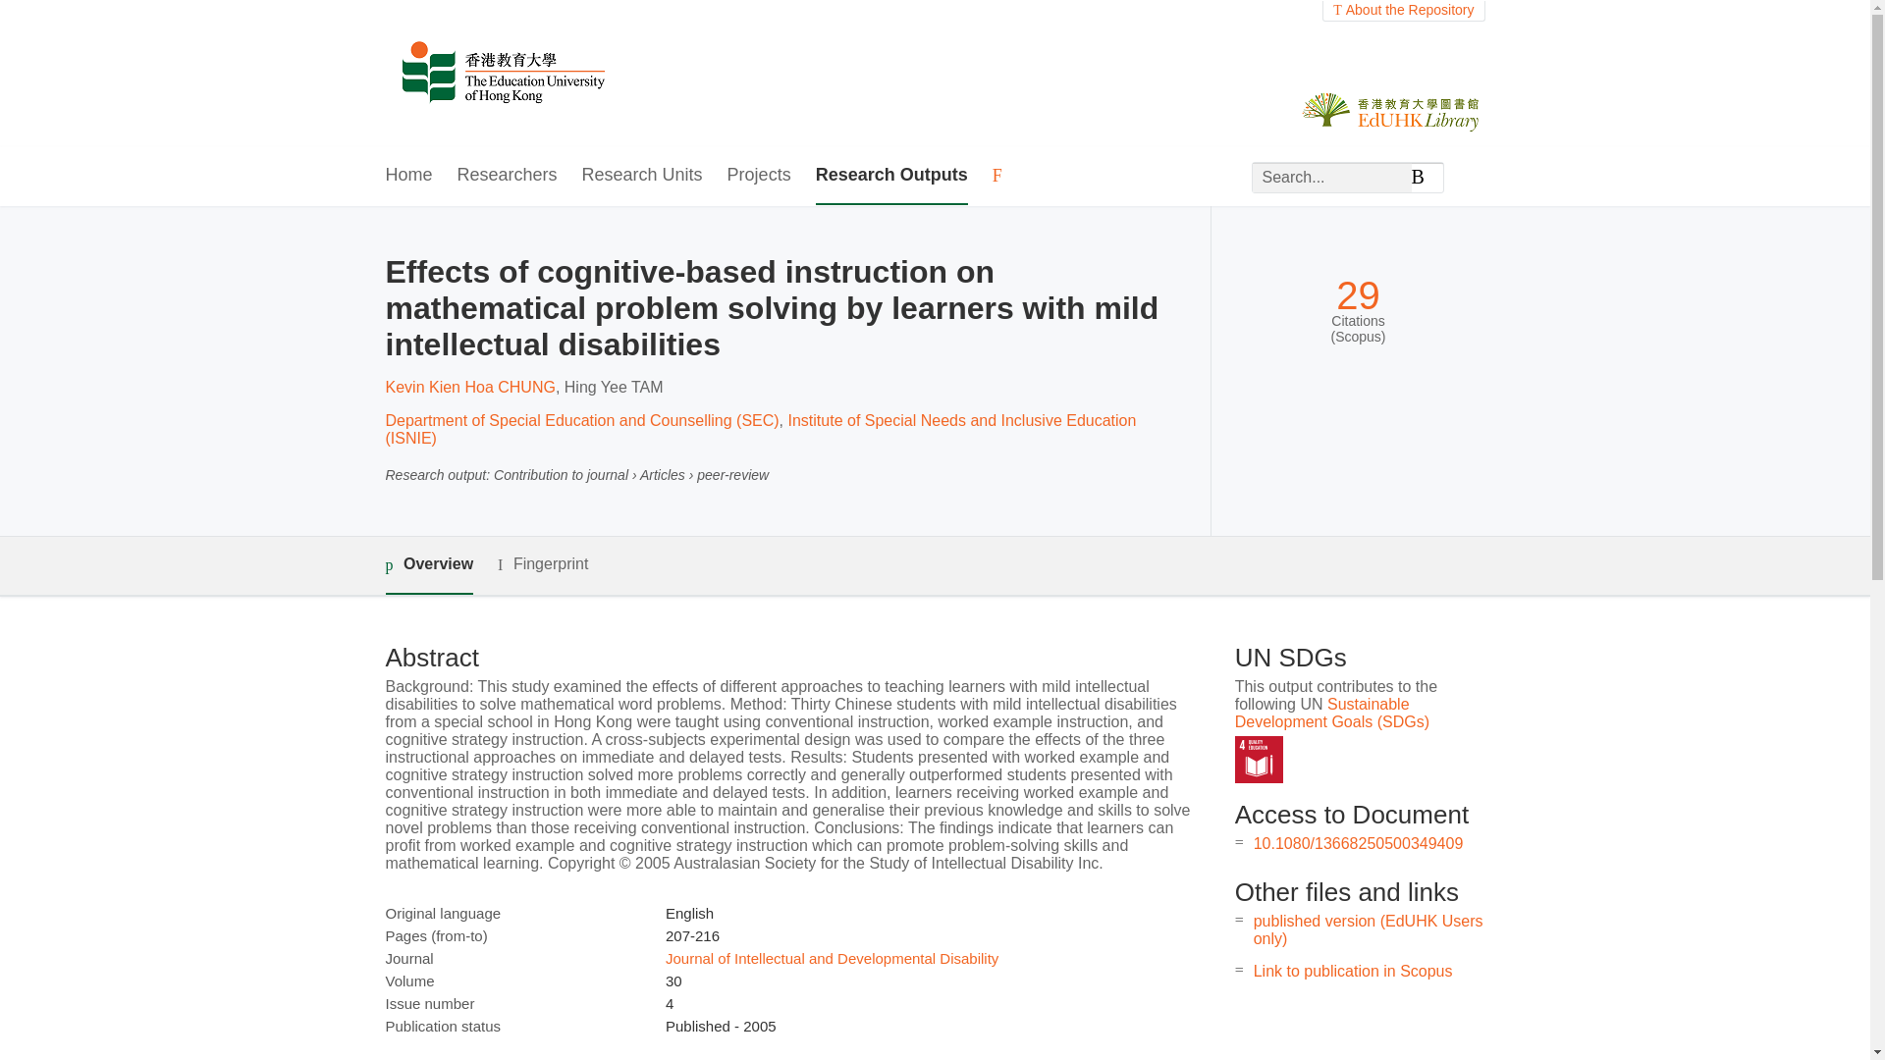  I want to click on Overview, so click(428, 565).